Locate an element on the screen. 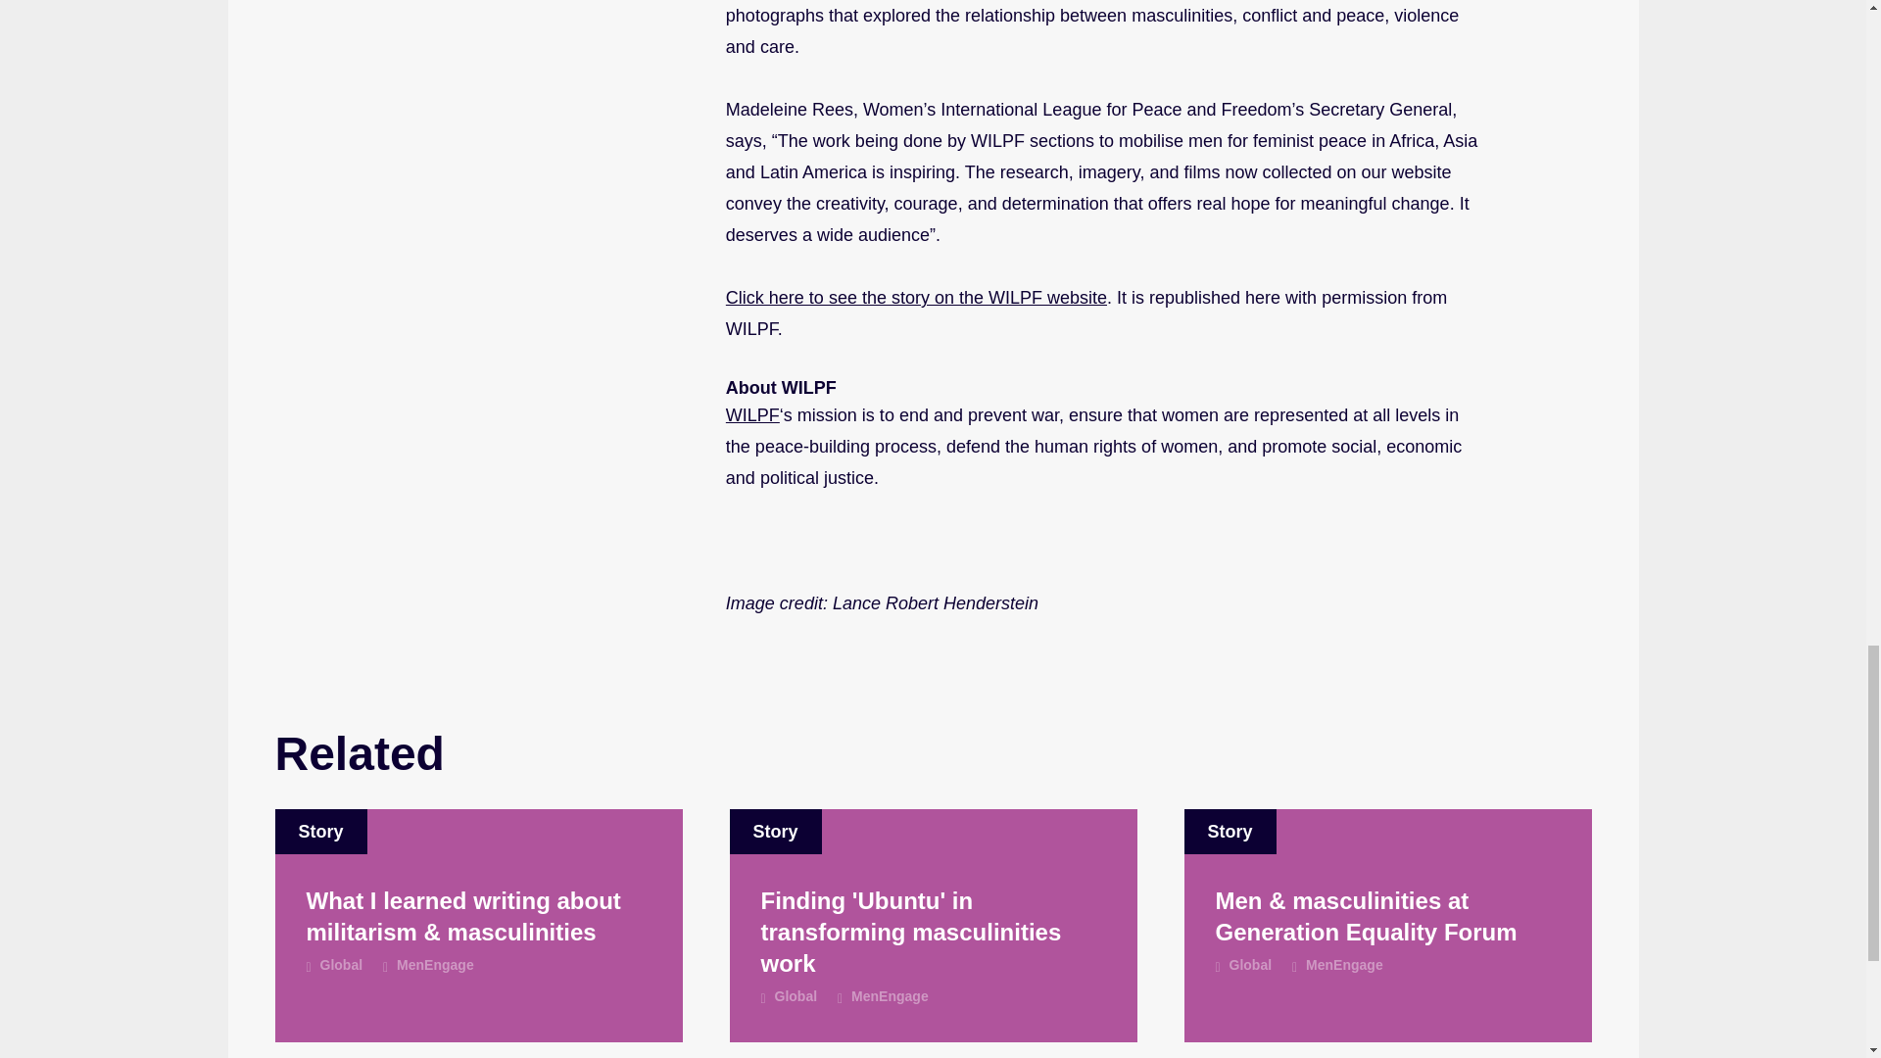  WILPF is located at coordinates (752, 415).